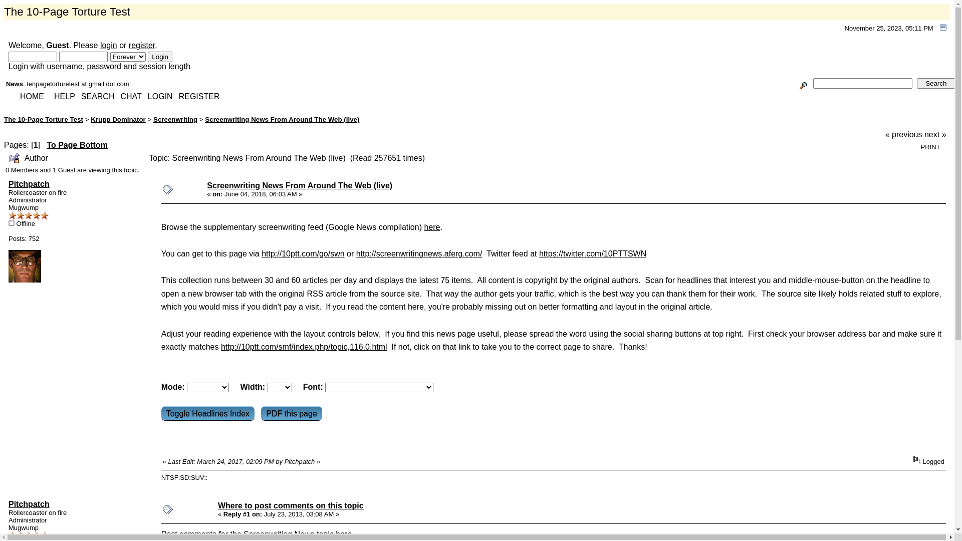 This screenshot has height=541, width=962. What do you see at coordinates (160, 96) in the screenshot?
I see `LOGIN` at bounding box center [160, 96].